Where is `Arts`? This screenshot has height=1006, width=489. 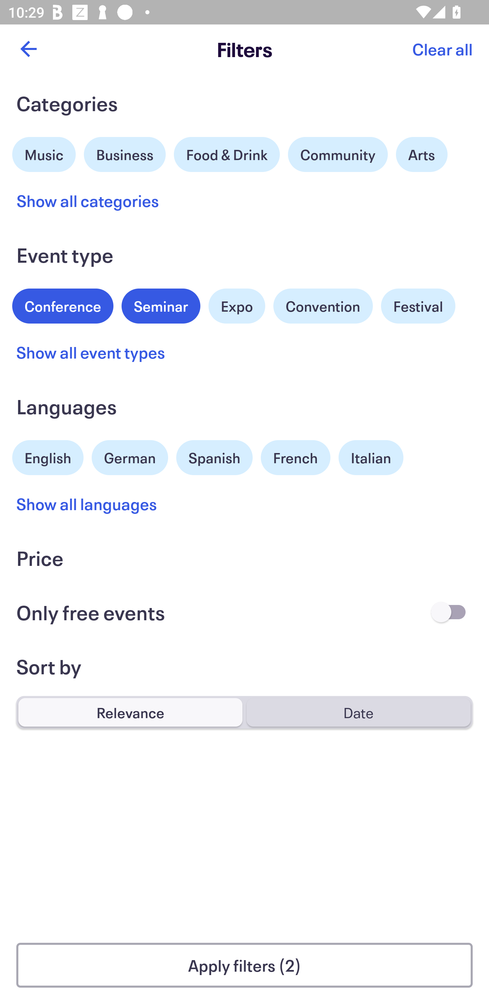 Arts is located at coordinates (422, 154).